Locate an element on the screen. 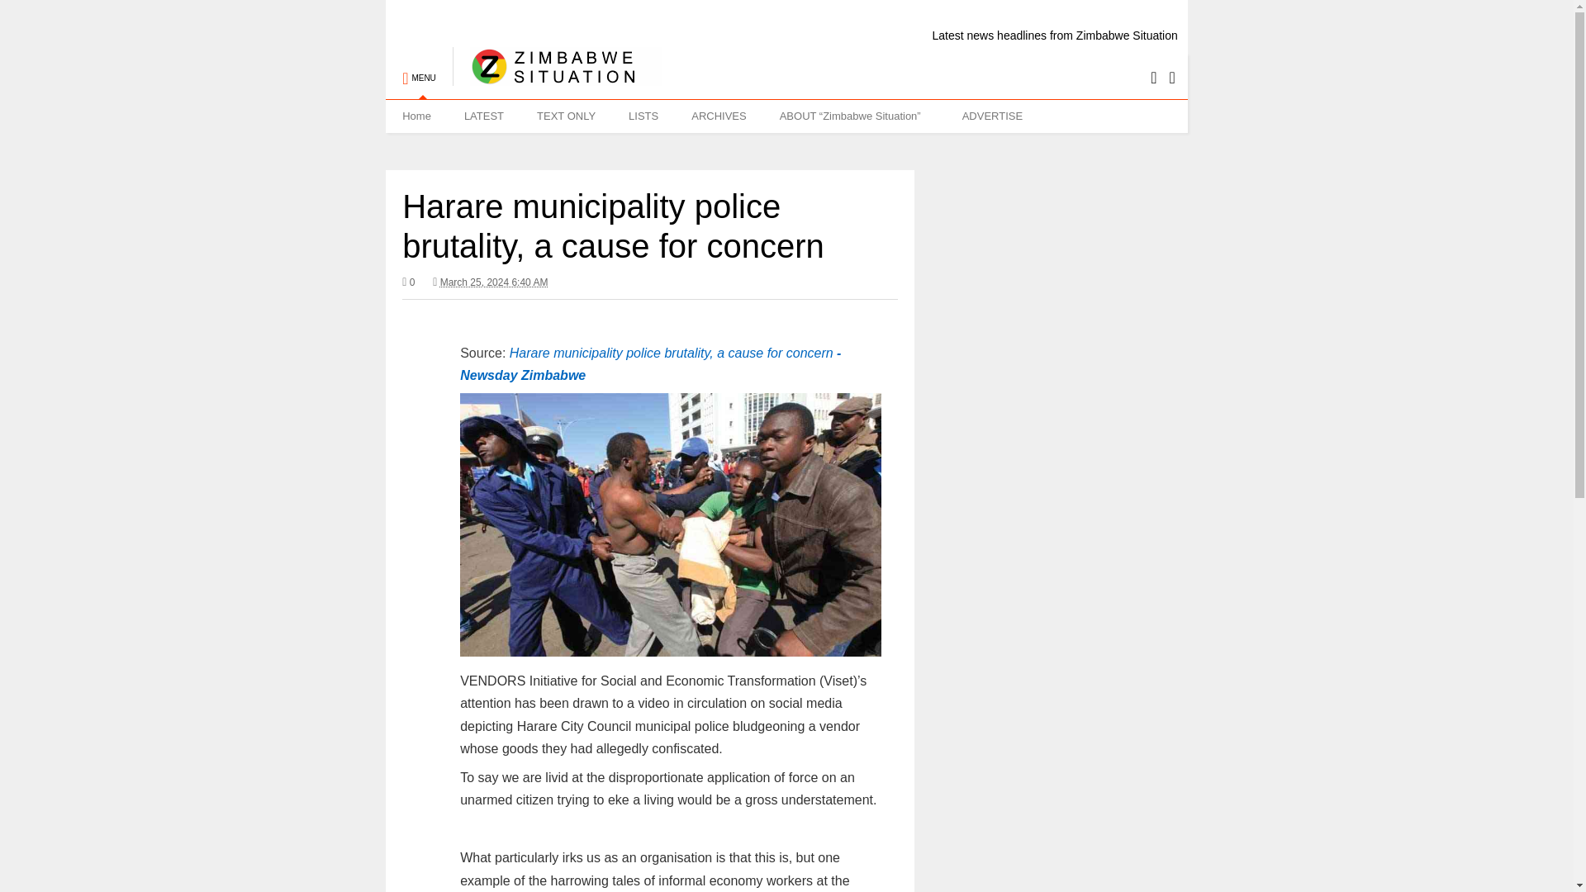 This screenshot has height=892, width=1586. March 25, 2024 6:40 AM is located at coordinates (490, 282).